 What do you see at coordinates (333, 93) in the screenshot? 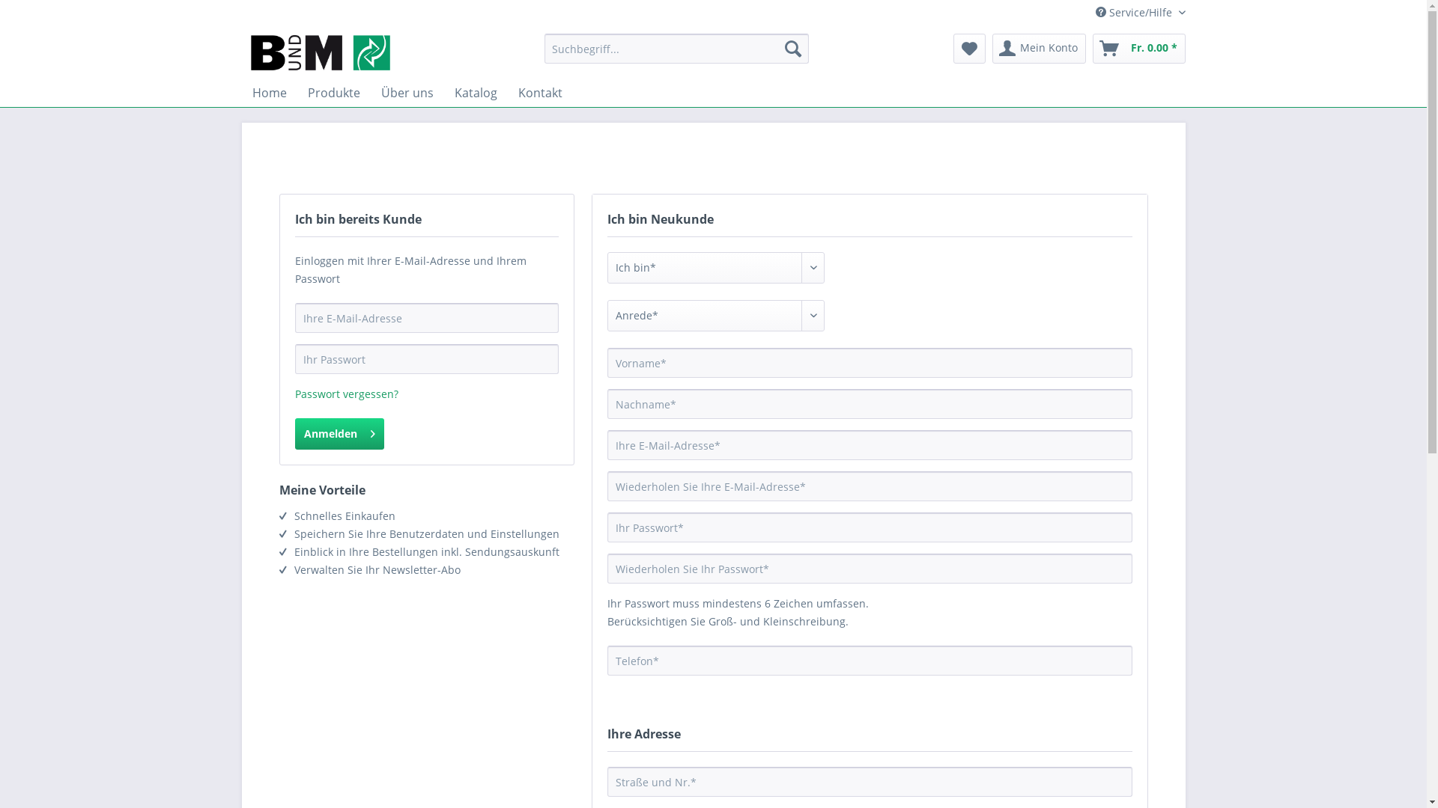
I see `Produkte` at bounding box center [333, 93].